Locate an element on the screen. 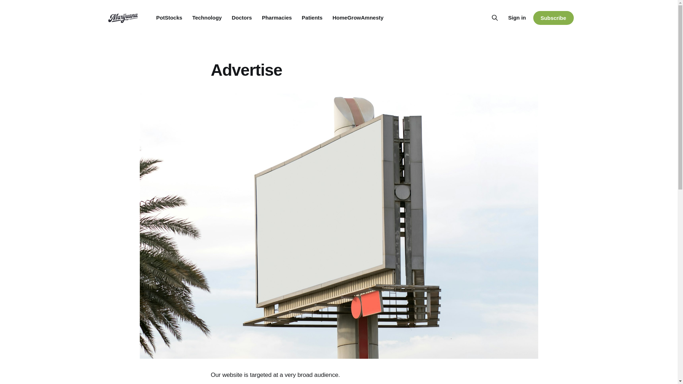  Patients is located at coordinates (312, 18).